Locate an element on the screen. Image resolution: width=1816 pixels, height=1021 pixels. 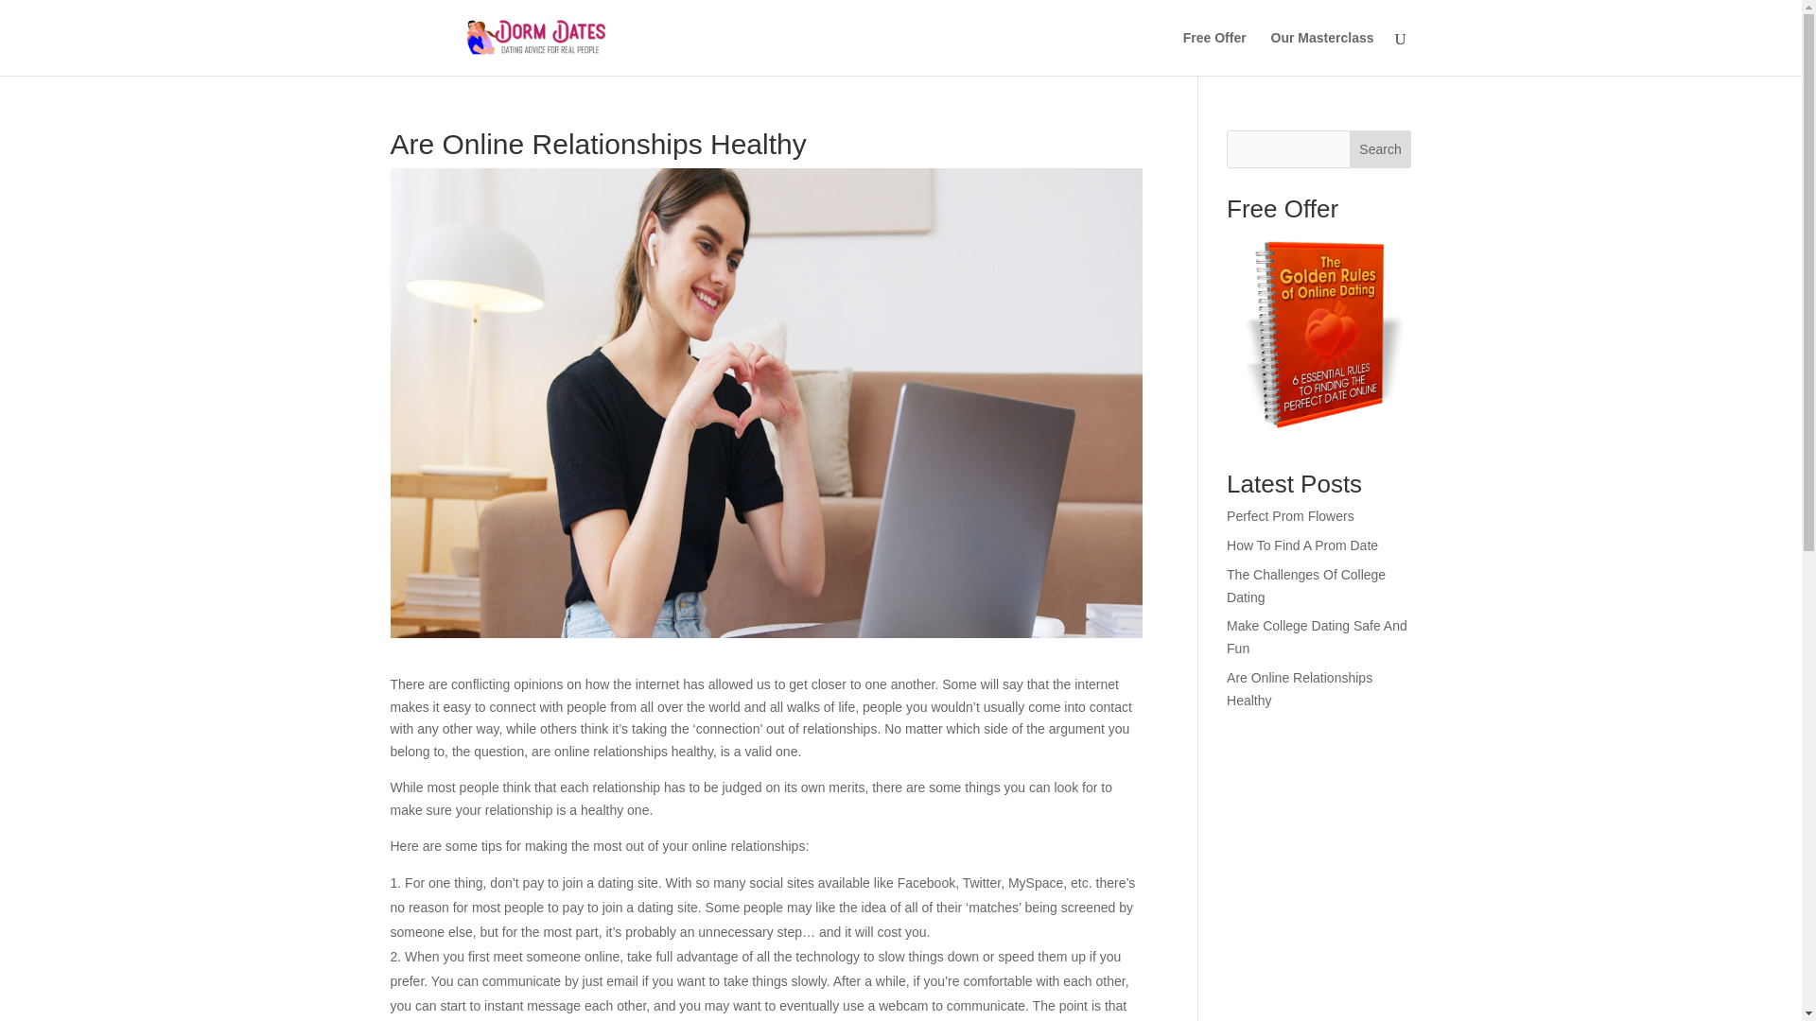
Make College Dating Safe And Fun is located at coordinates (1317, 637).